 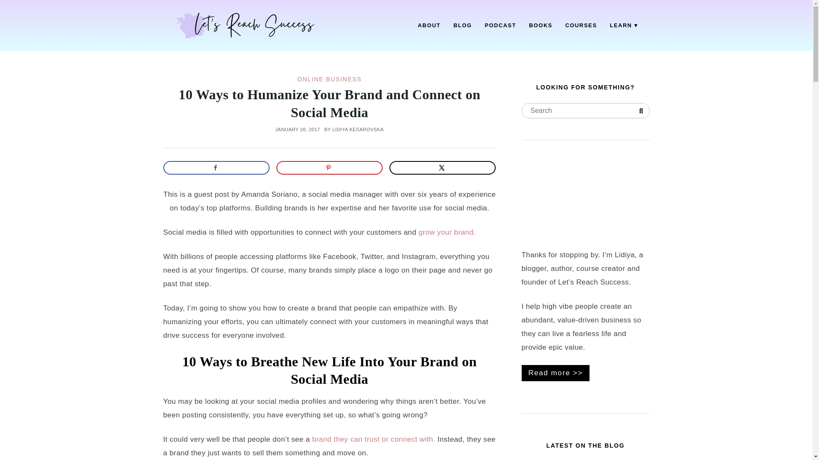 What do you see at coordinates (216, 168) in the screenshot?
I see `Share on Facebook` at bounding box center [216, 168].